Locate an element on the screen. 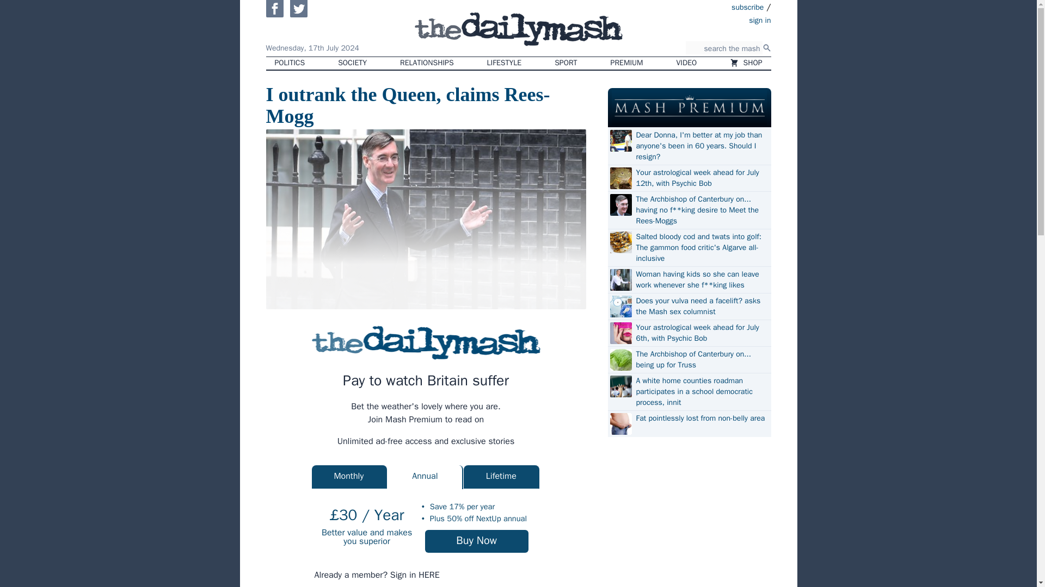 The height and width of the screenshot is (587, 1045). Search is located at coordinates (766, 48).